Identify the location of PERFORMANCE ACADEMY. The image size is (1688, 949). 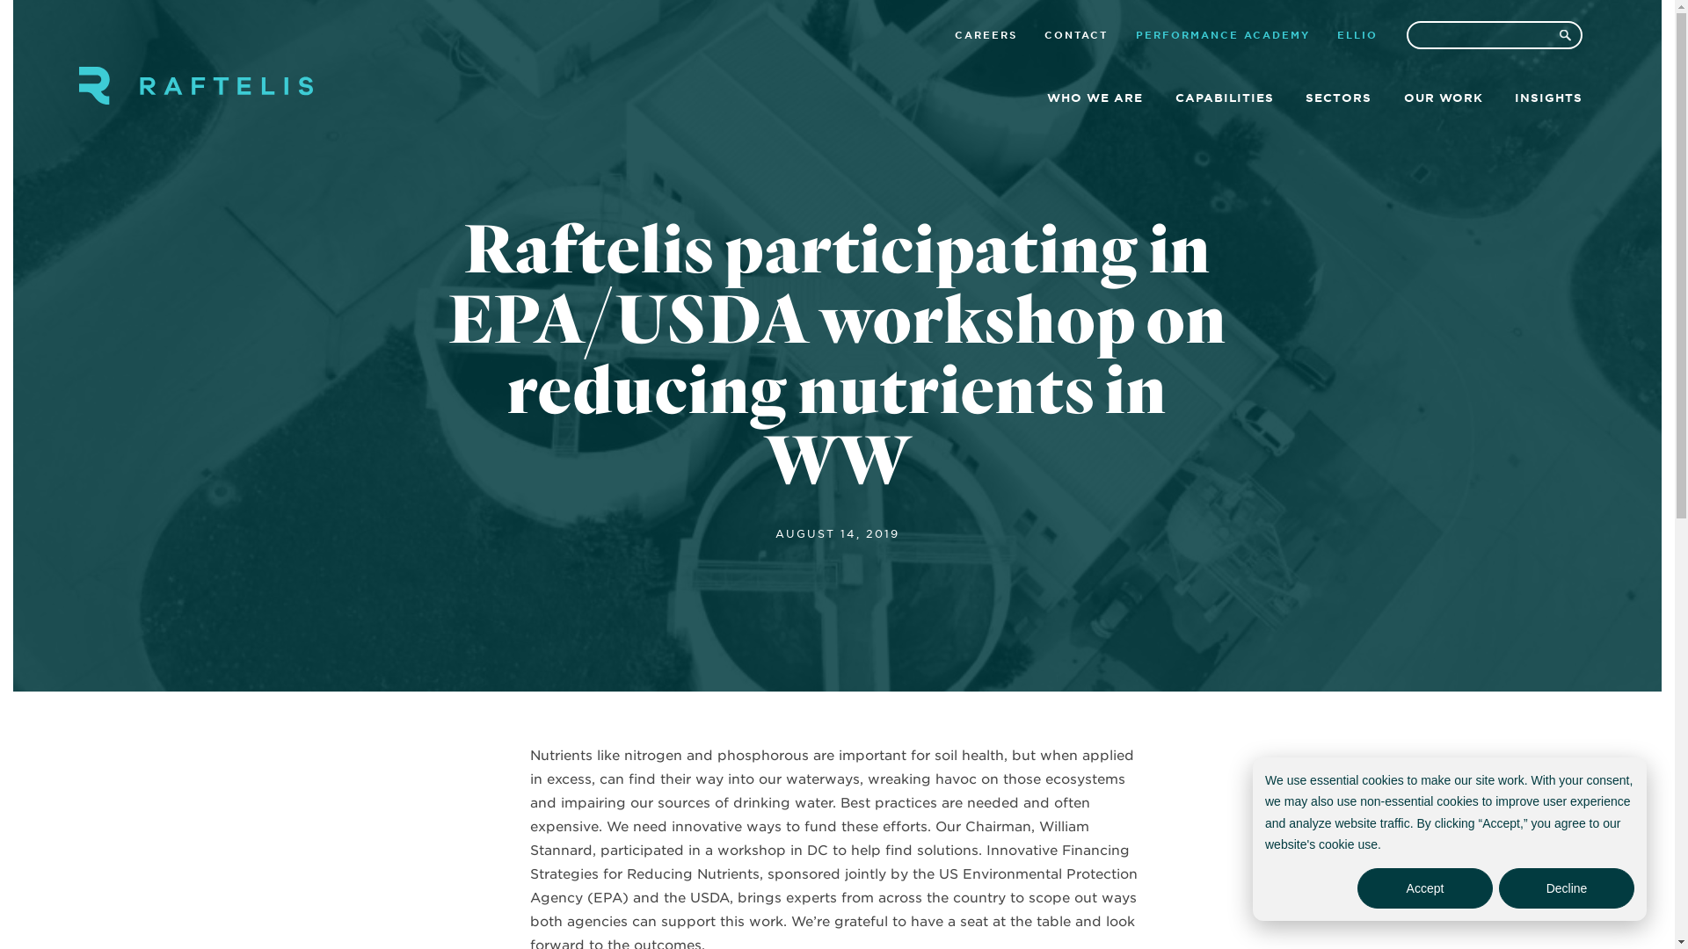
(1222, 37).